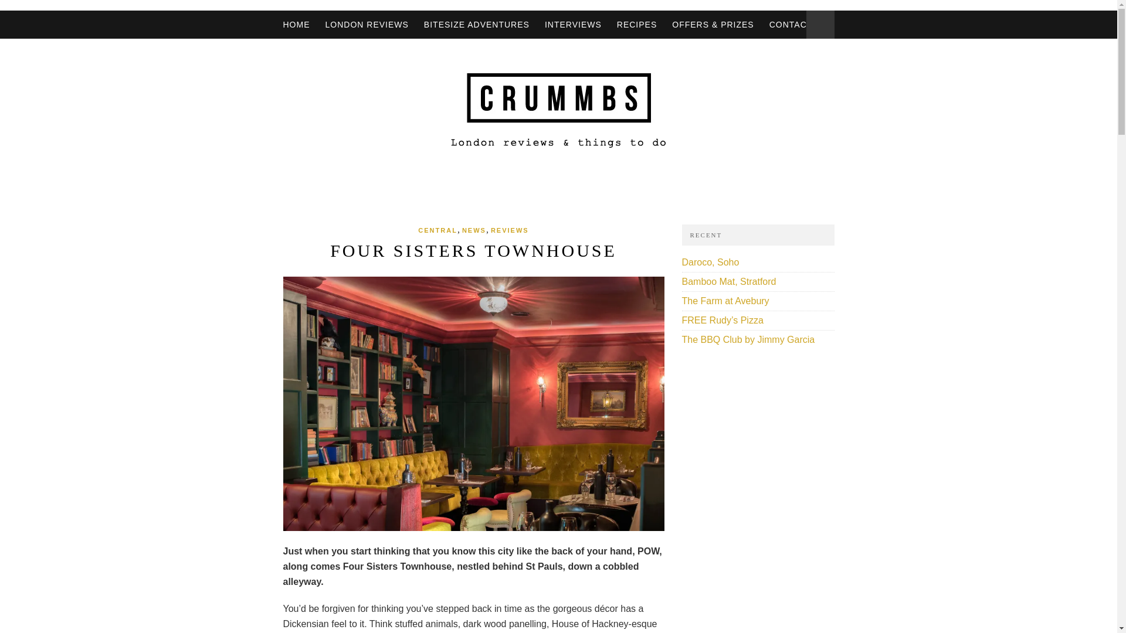 The width and height of the screenshot is (1126, 633). What do you see at coordinates (510, 230) in the screenshot?
I see `View all posts in Reviews` at bounding box center [510, 230].